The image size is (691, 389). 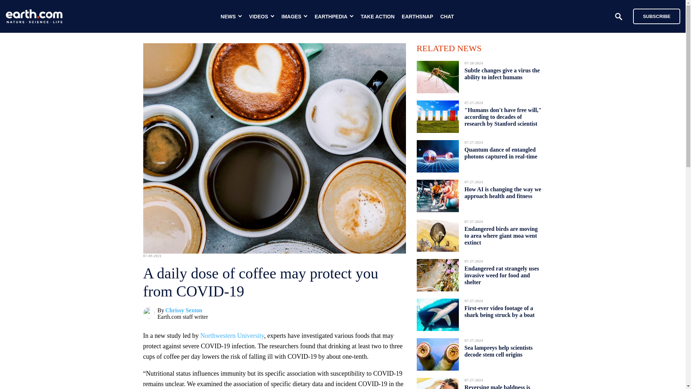 I want to click on Subtle changes give a virus the ability to infect humans, so click(x=502, y=74).